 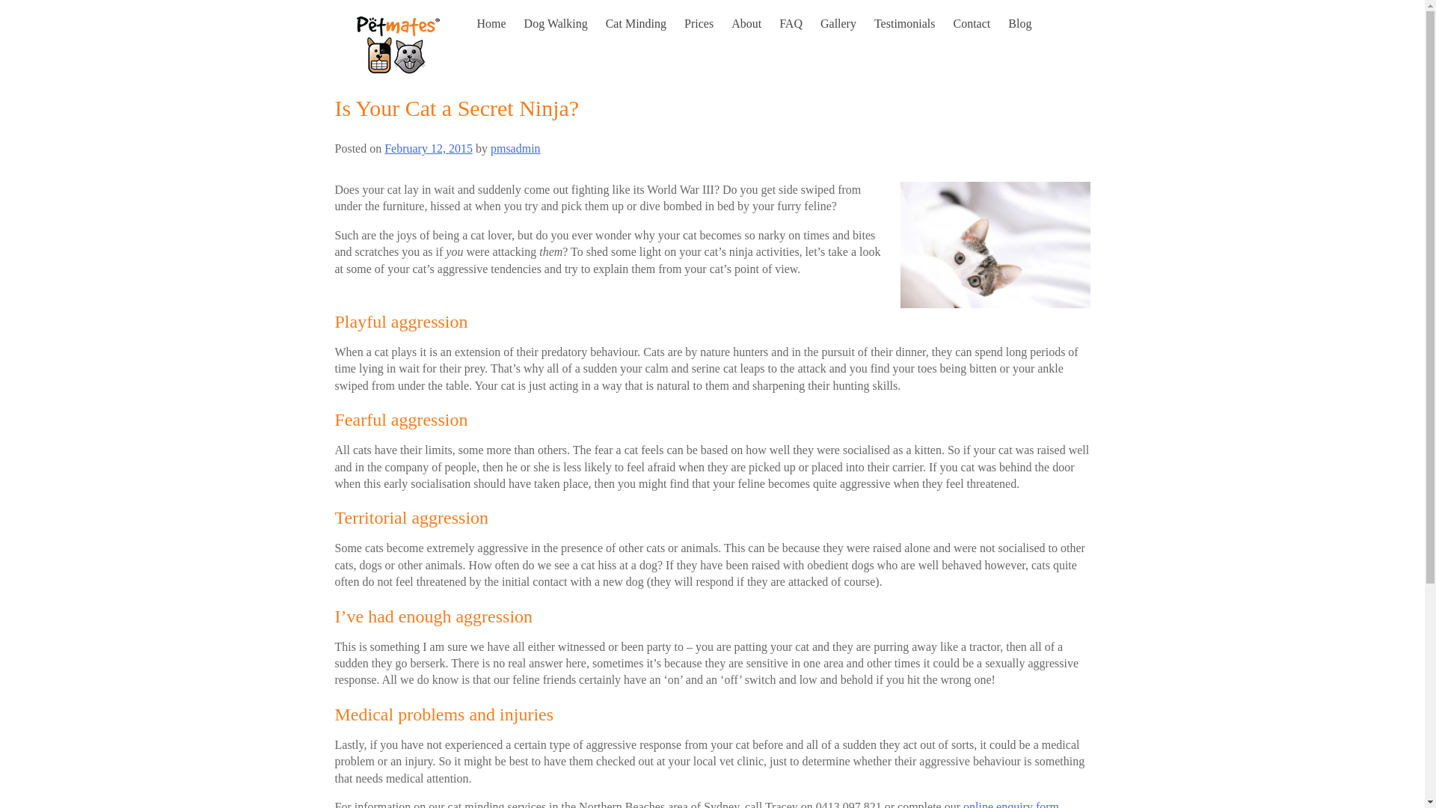 I want to click on About, so click(x=746, y=24).